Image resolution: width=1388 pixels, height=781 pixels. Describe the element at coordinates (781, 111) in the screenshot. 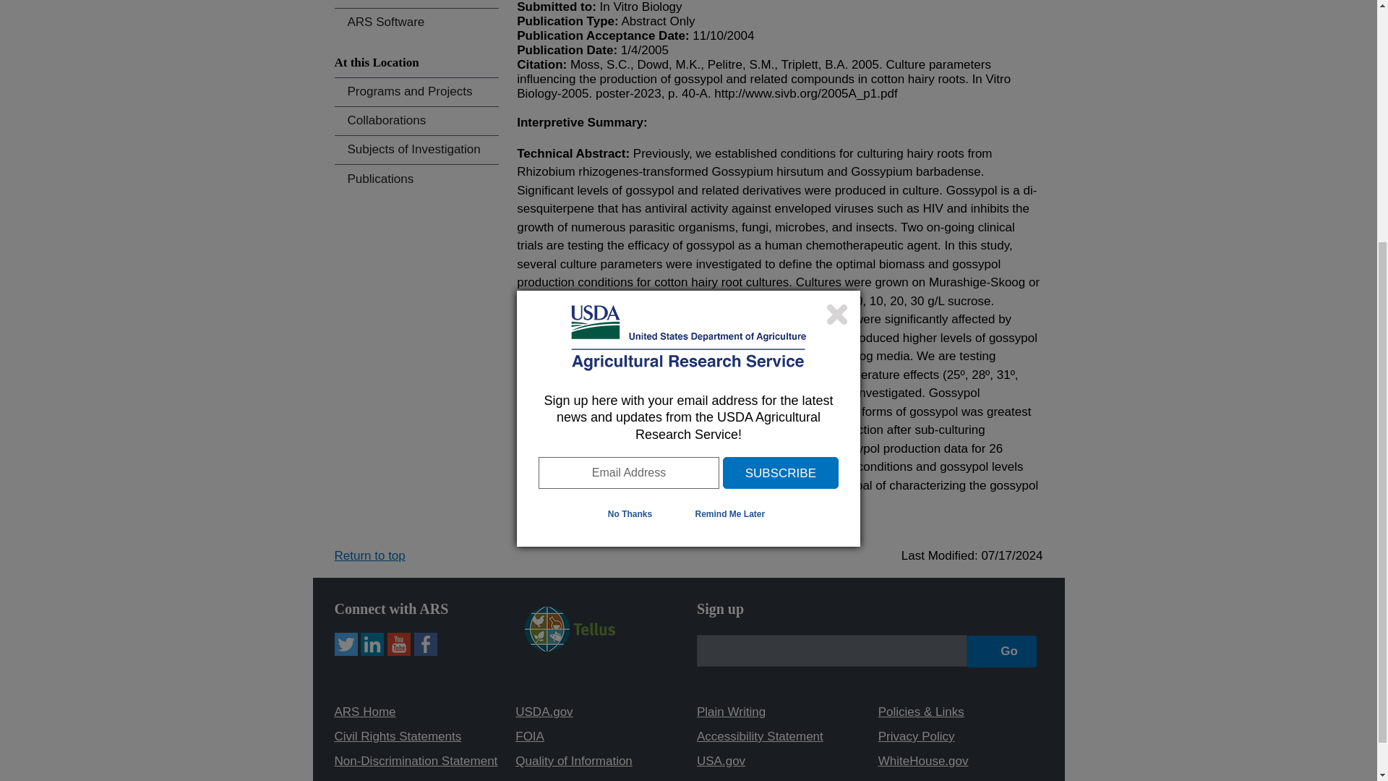

I see `Subscribe` at that location.